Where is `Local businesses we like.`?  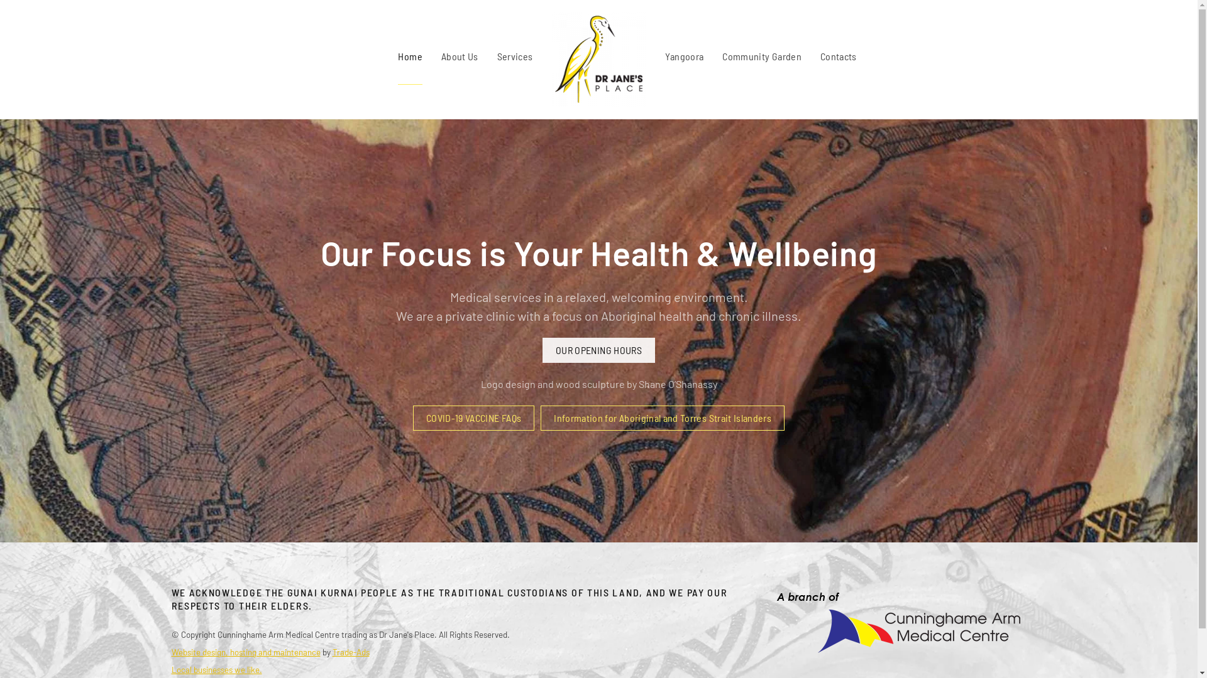 Local businesses we like. is located at coordinates (216, 670).